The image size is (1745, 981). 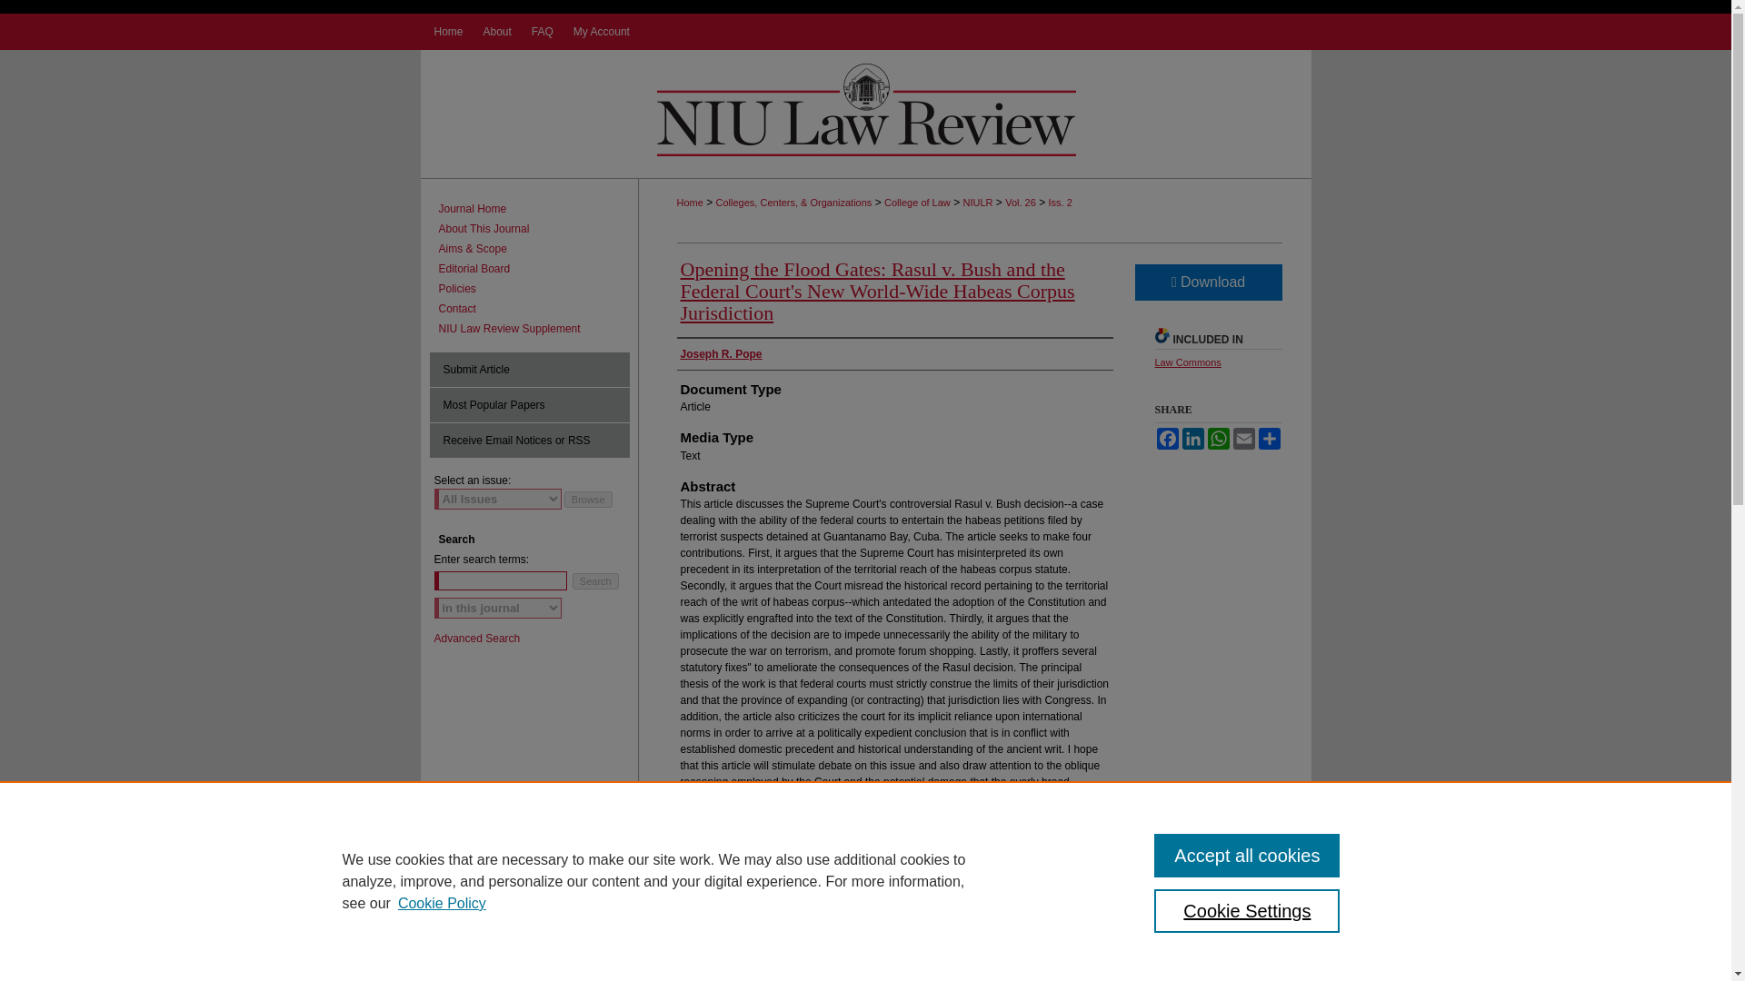 What do you see at coordinates (538, 229) in the screenshot?
I see `About This Journal` at bounding box center [538, 229].